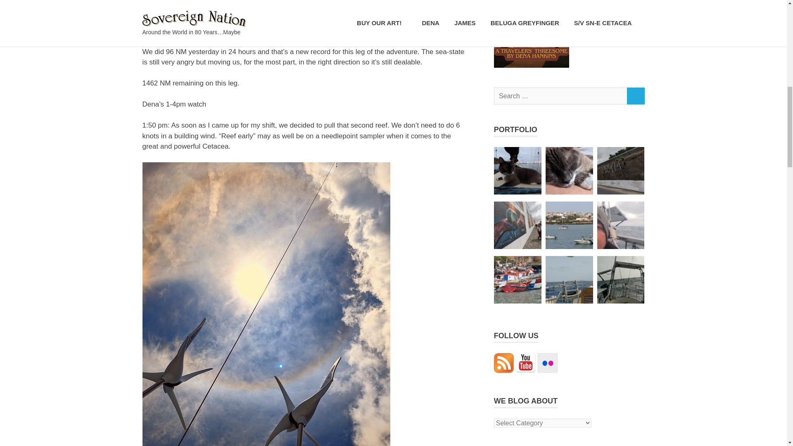  What do you see at coordinates (271, 11) in the screenshot?
I see `SAILING LOGS` at bounding box center [271, 11].